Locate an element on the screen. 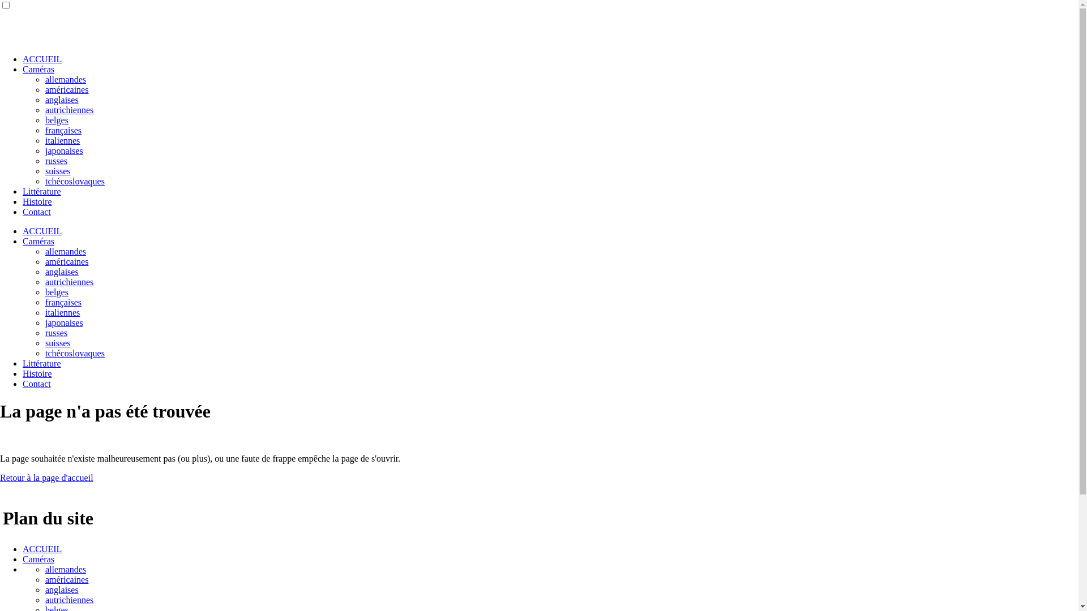 Image resolution: width=1087 pixels, height=611 pixels. belges is located at coordinates (57, 120).